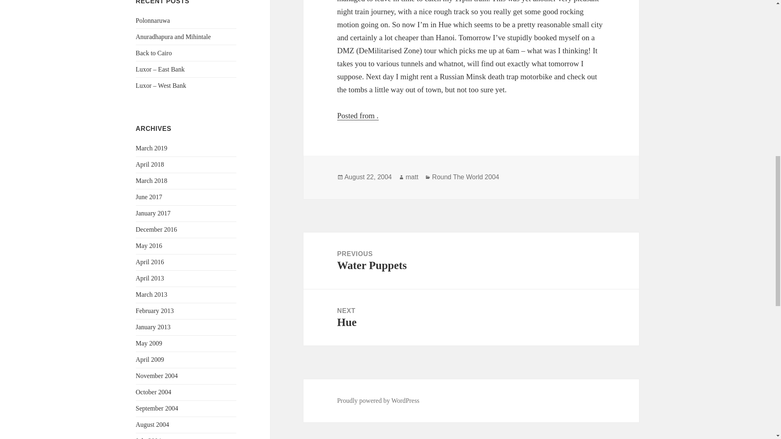 The height and width of the screenshot is (439, 781). I want to click on March 2013, so click(152, 294).